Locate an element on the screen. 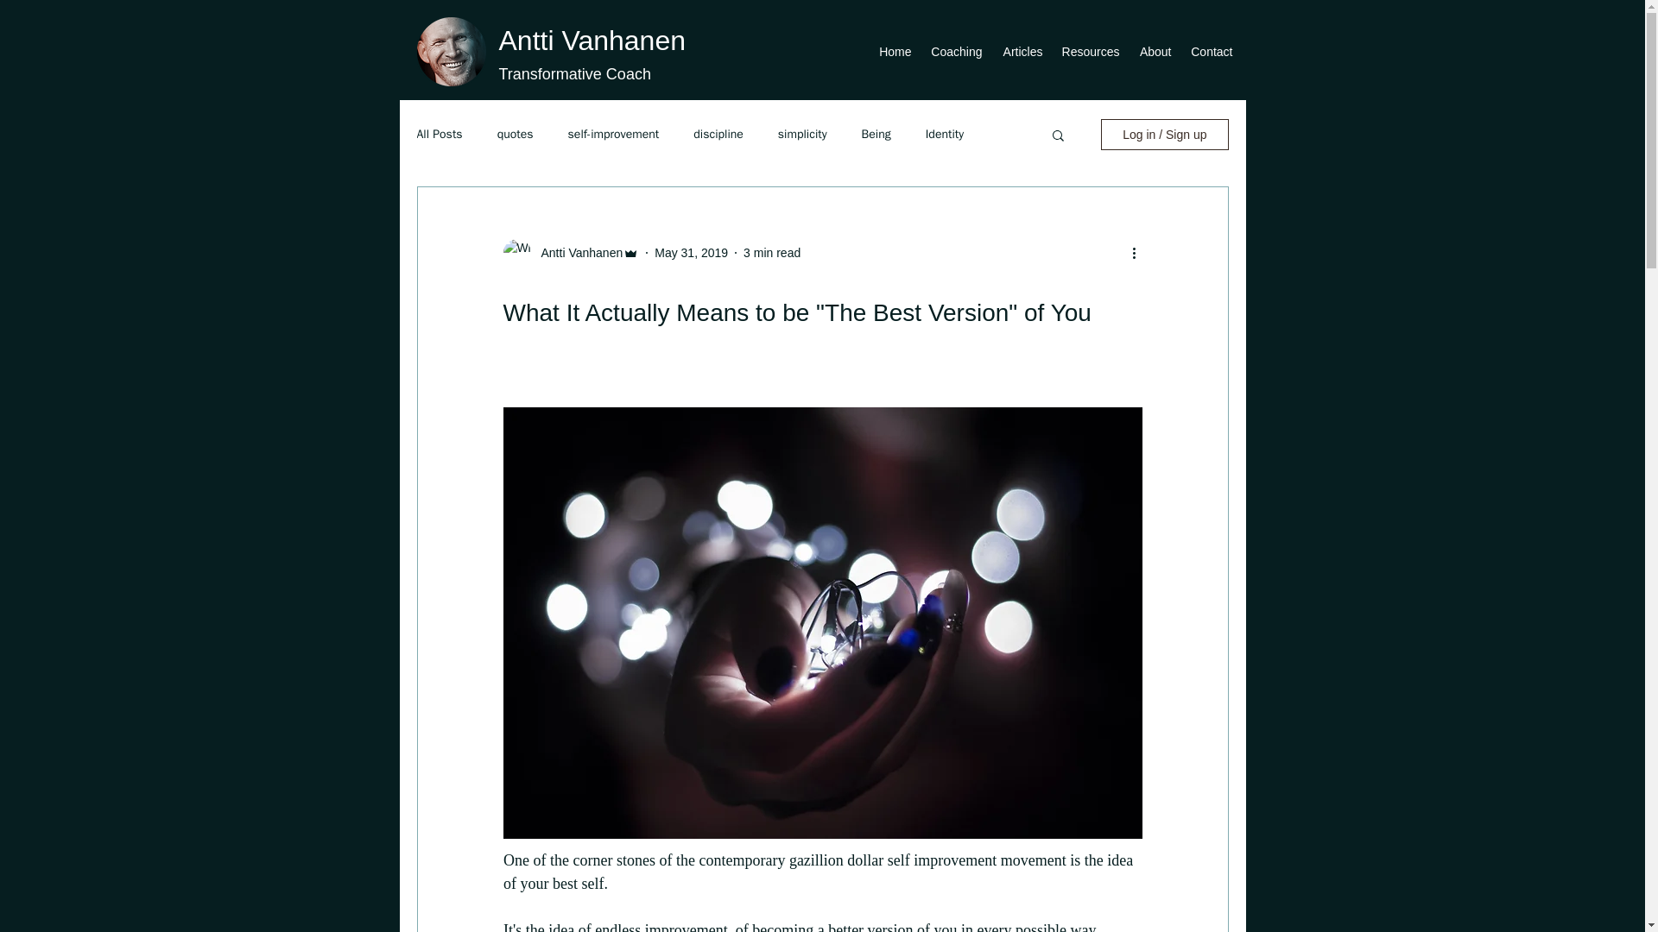 This screenshot has height=932, width=1658. 3 min read is located at coordinates (772, 252).